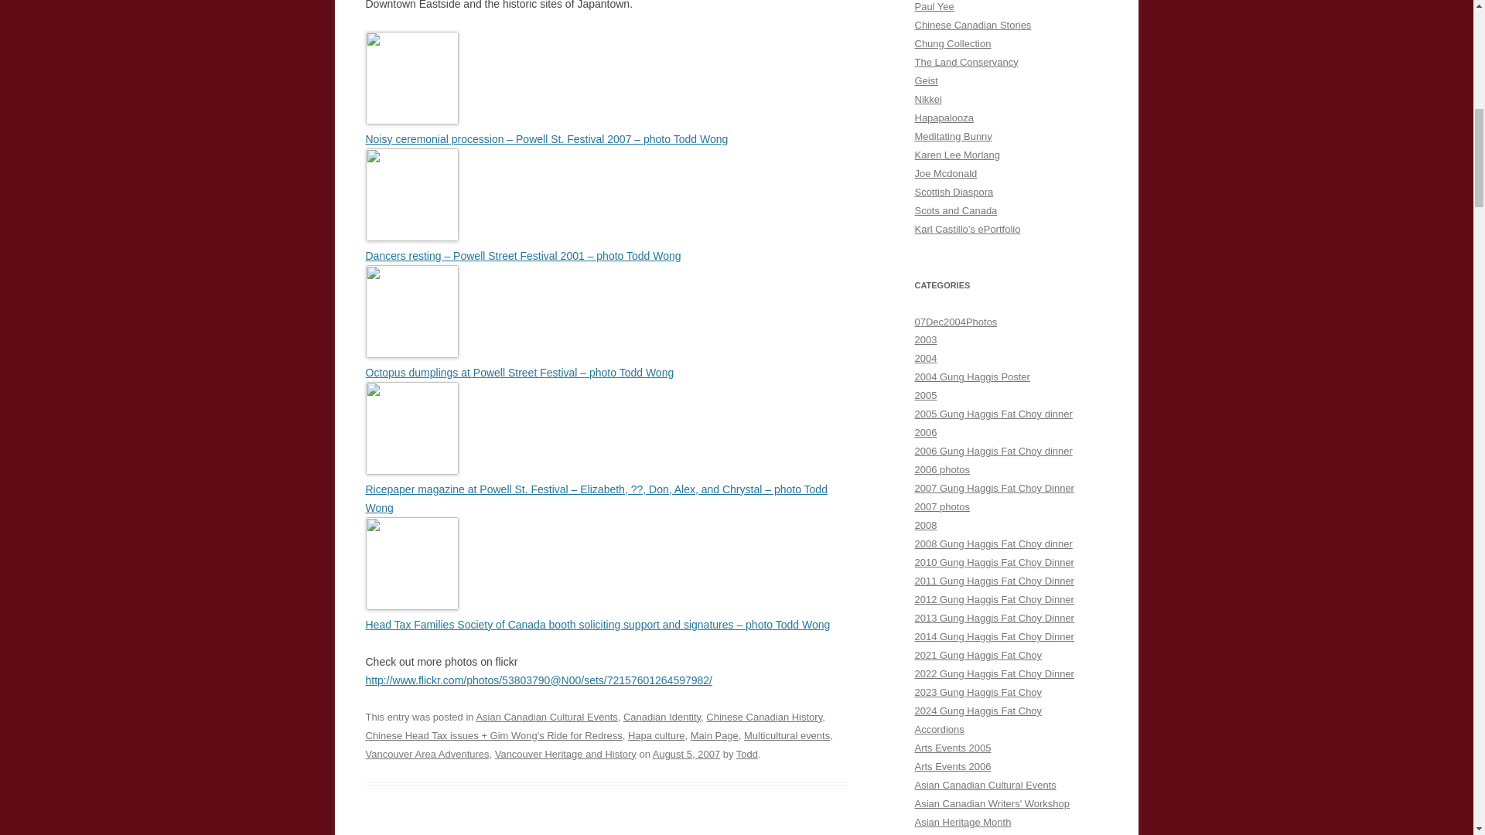 Image resolution: width=1485 pixels, height=835 pixels. What do you see at coordinates (764, 717) in the screenshot?
I see `Chinese Canadian History` at bounding box center [764, 717].